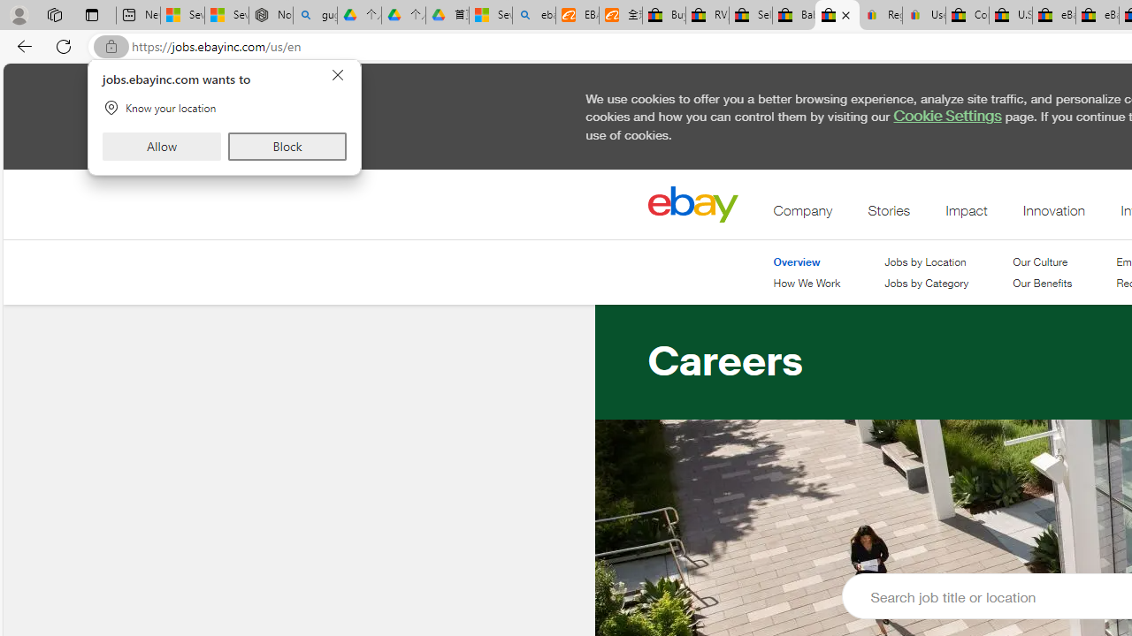 The height and width of the screenshot is (636, 1132). I want to click on User Privacy Notice | eBay, so click(923, 16).